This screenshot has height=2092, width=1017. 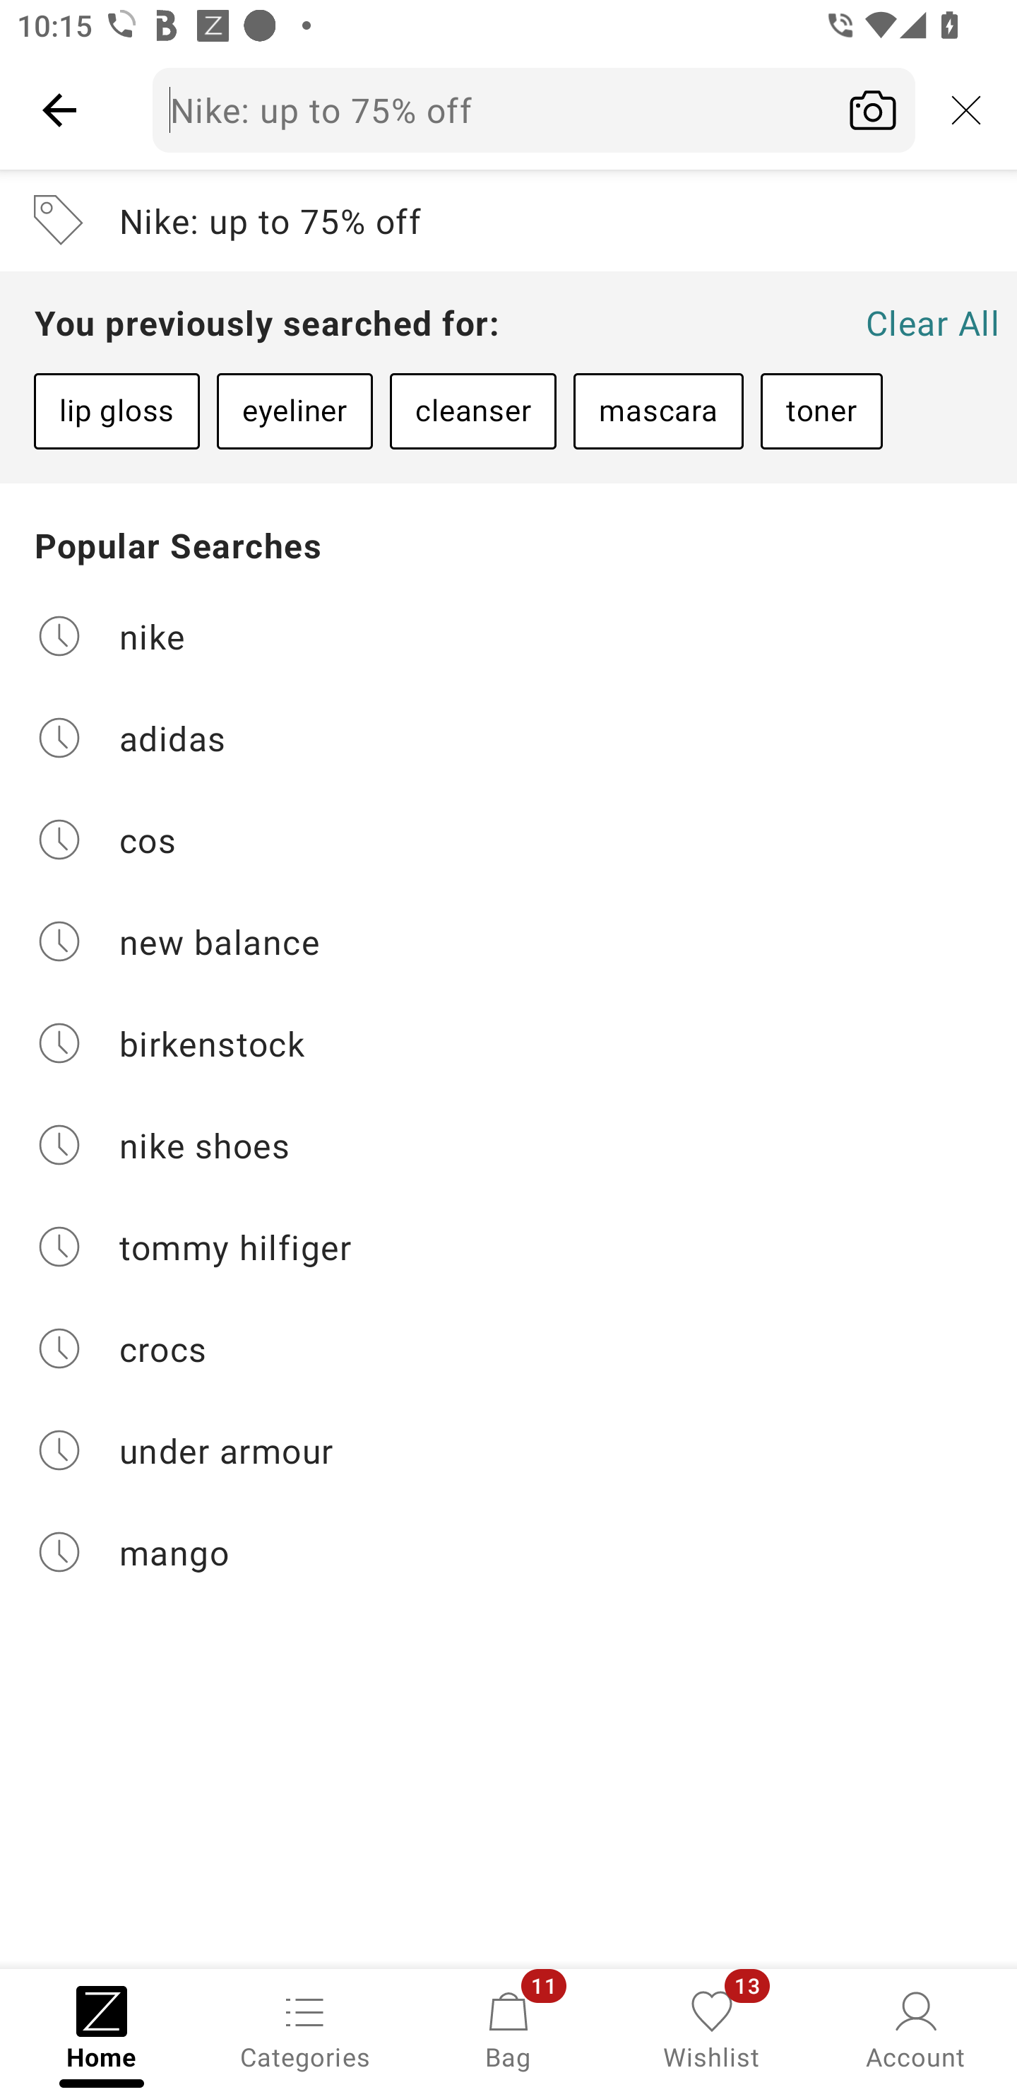 What do you see at coordinates (509, 1043) in the screenshot?
I see `birkenstock` at bounding box center [509, 1043].